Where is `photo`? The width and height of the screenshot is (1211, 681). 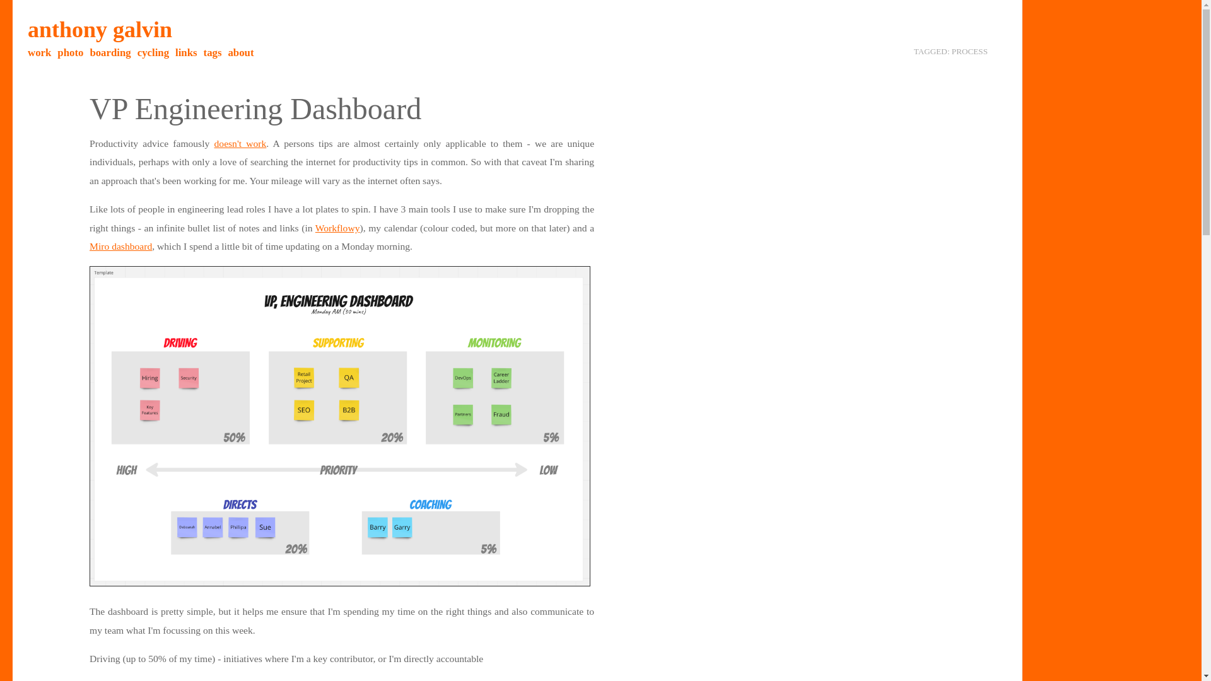
photo is located at coordinates (70, 52).